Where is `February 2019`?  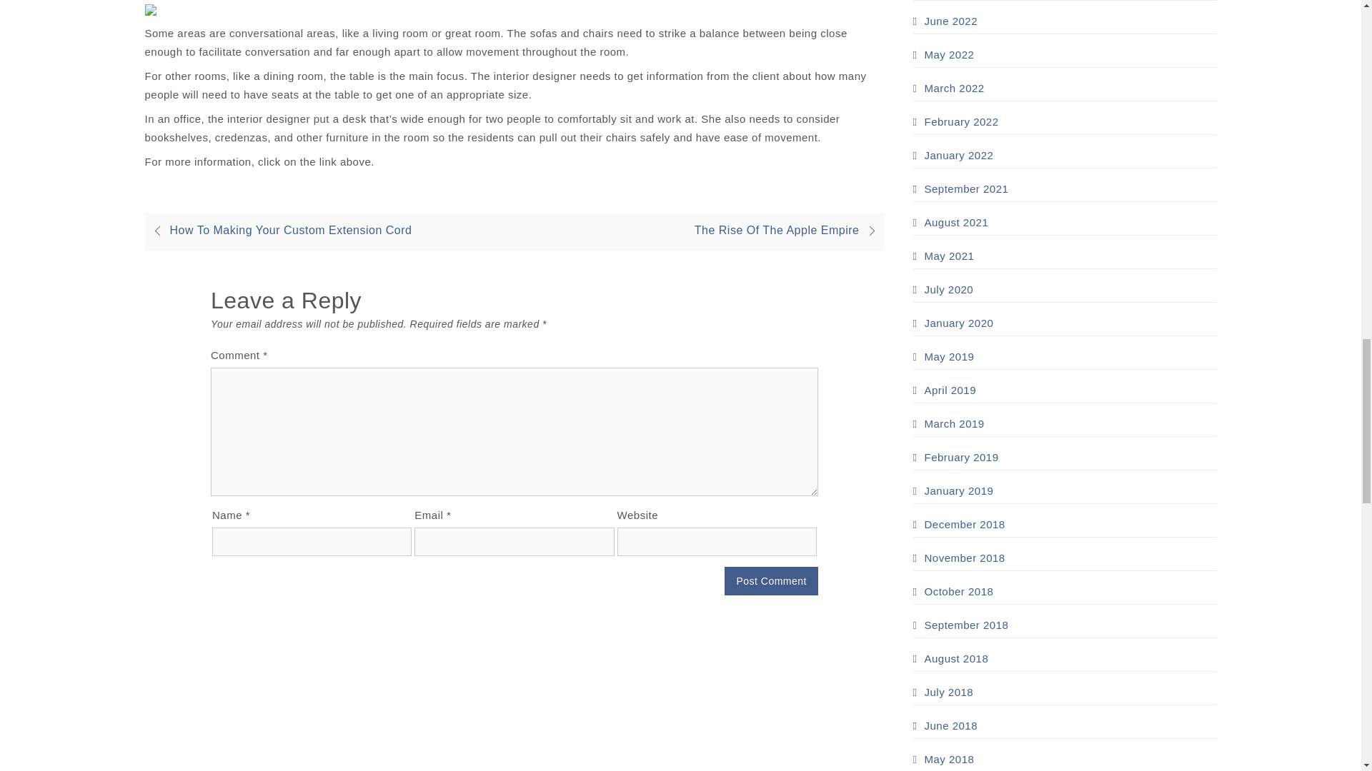
February 2019 is located at coordinates (956, 457).